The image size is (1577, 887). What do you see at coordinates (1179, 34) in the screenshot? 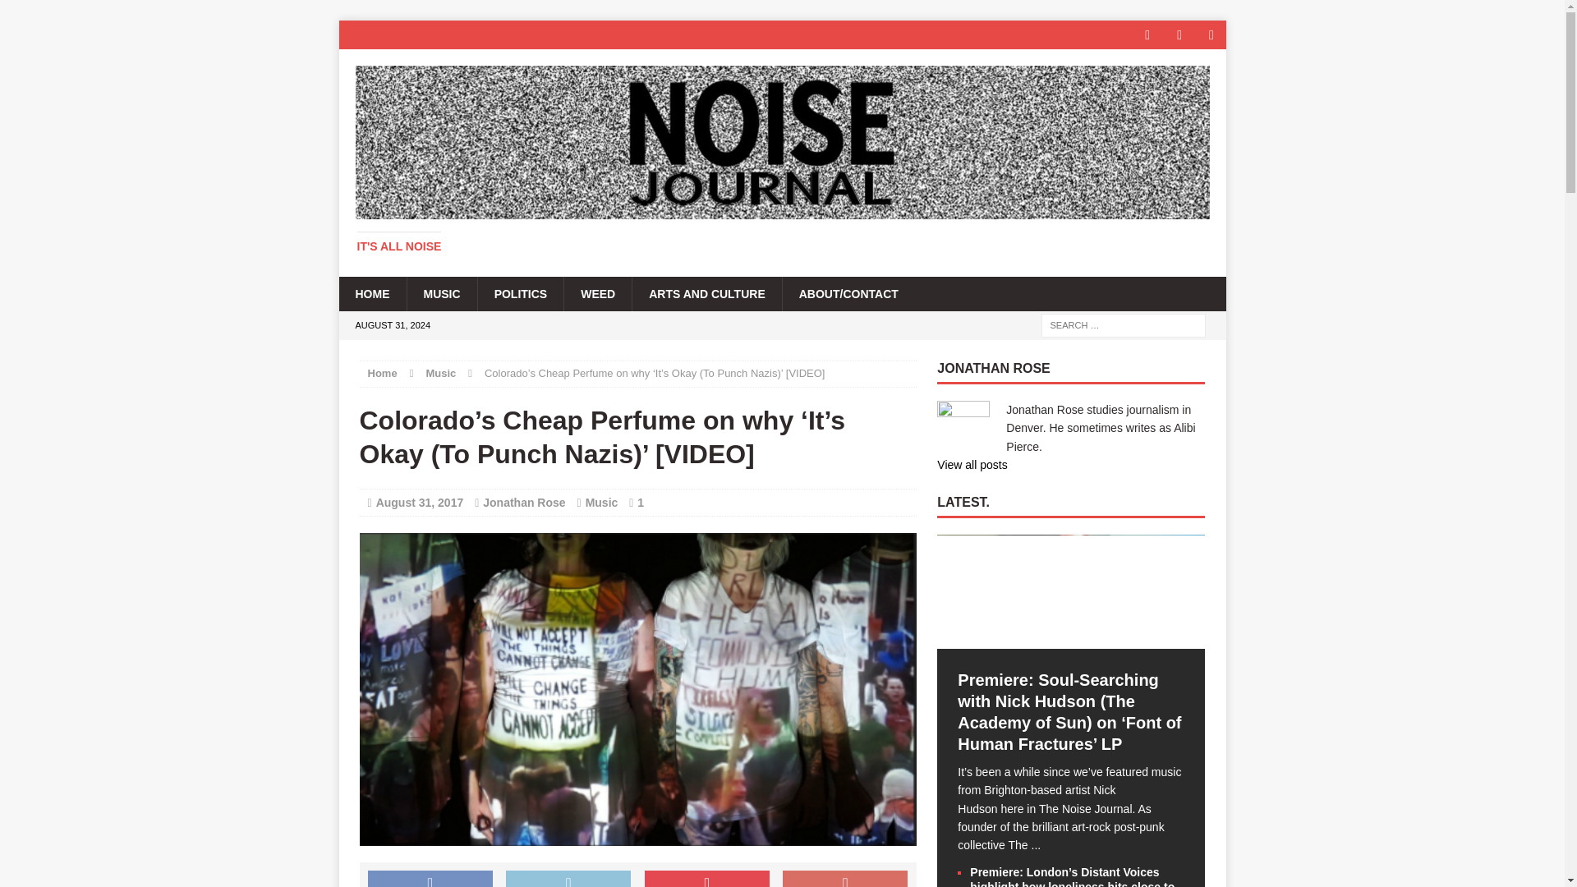
I see `Twitter` at bounding box center [1179, 34].